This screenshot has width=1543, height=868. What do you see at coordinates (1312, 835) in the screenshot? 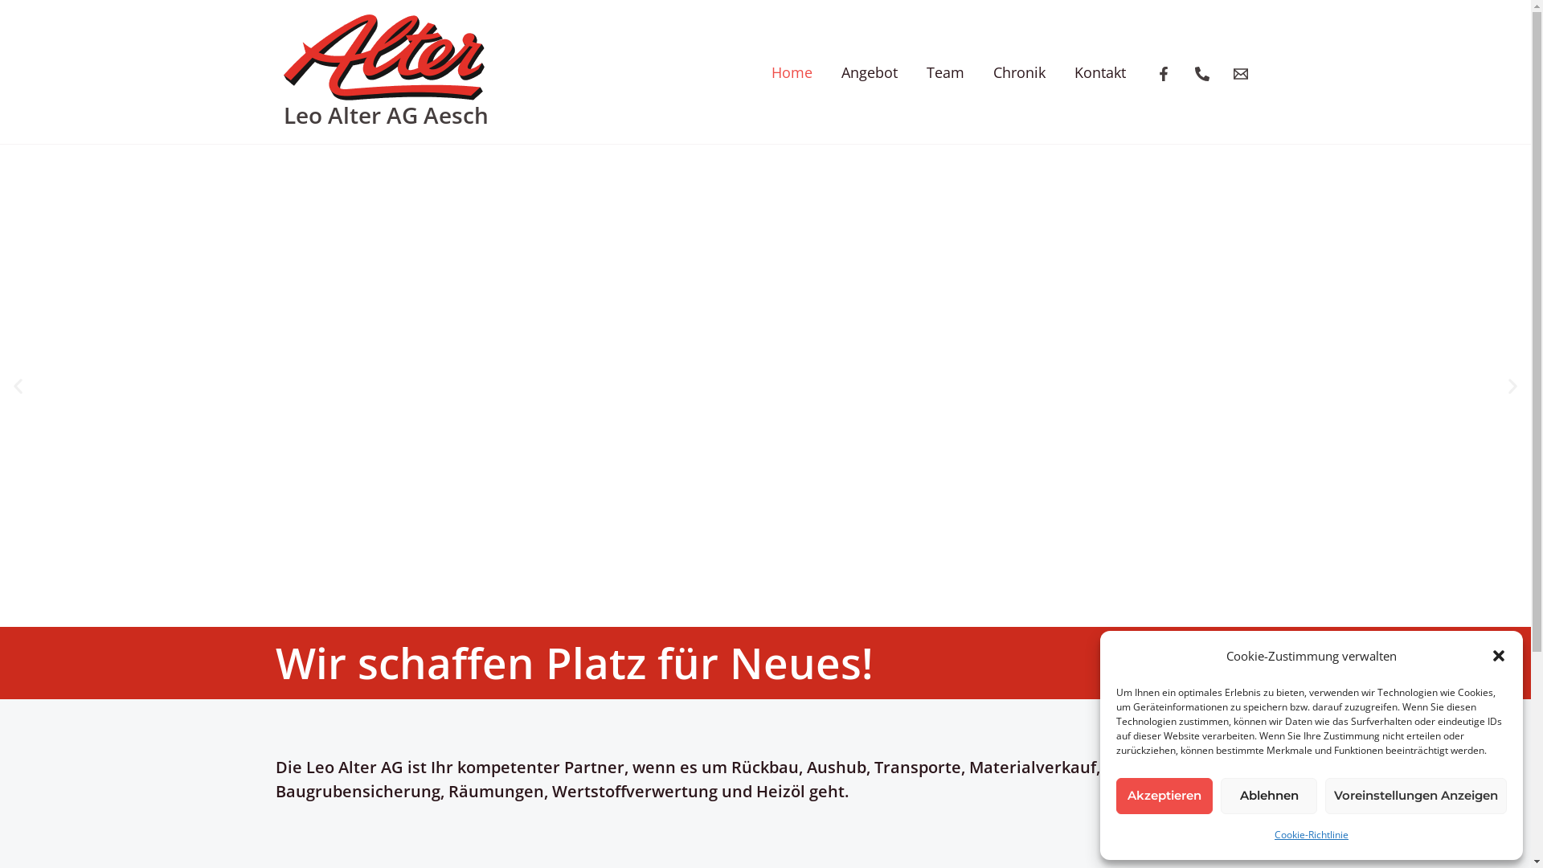
I see `Cookie-Richtlinie` at bounding box center [1312, 835].